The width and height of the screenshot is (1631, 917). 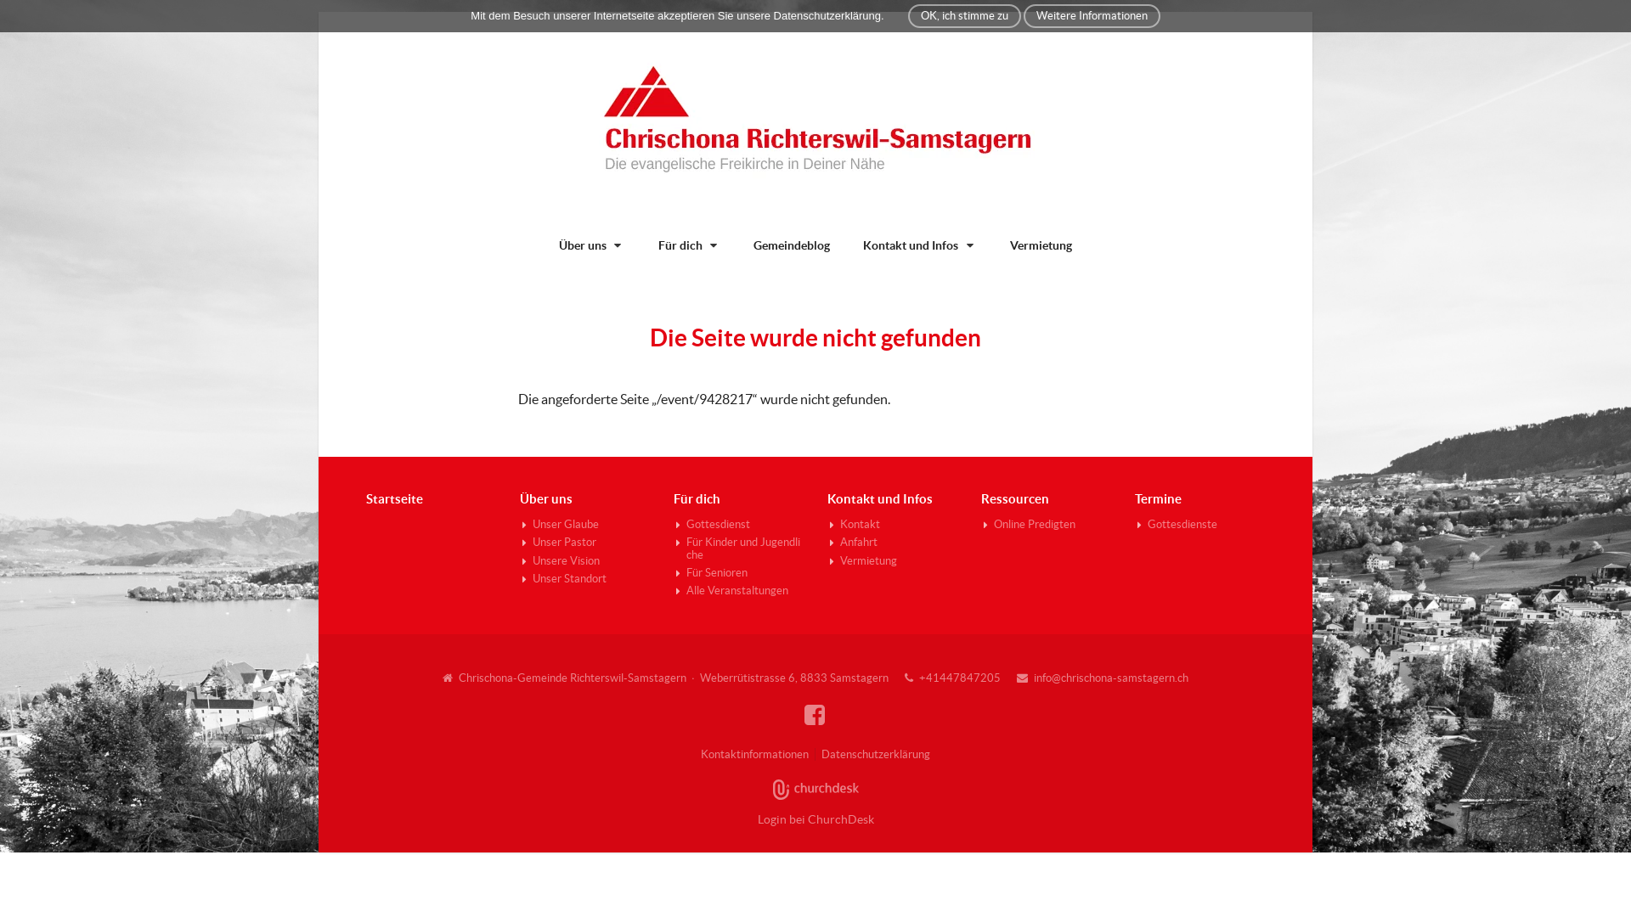 What do you see at coordinates (919, 245) in the screenshot?
I see `Kontakt und Infos` at bounding box center [919, 245].